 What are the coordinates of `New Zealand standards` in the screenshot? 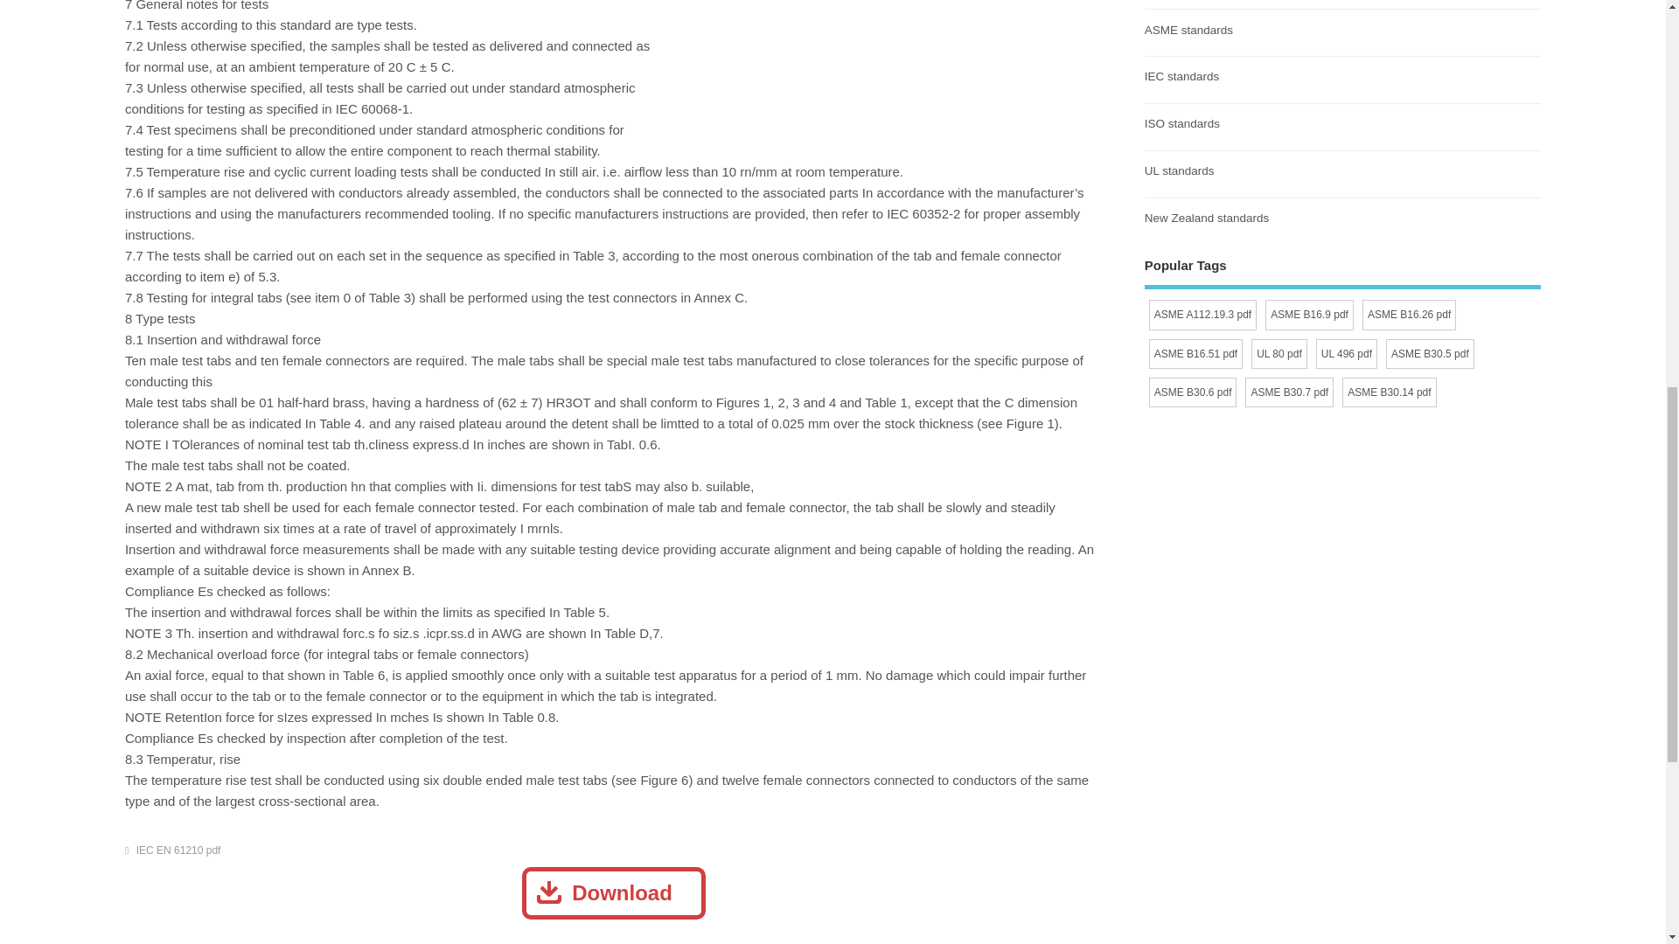 It's located at (1207, 218).